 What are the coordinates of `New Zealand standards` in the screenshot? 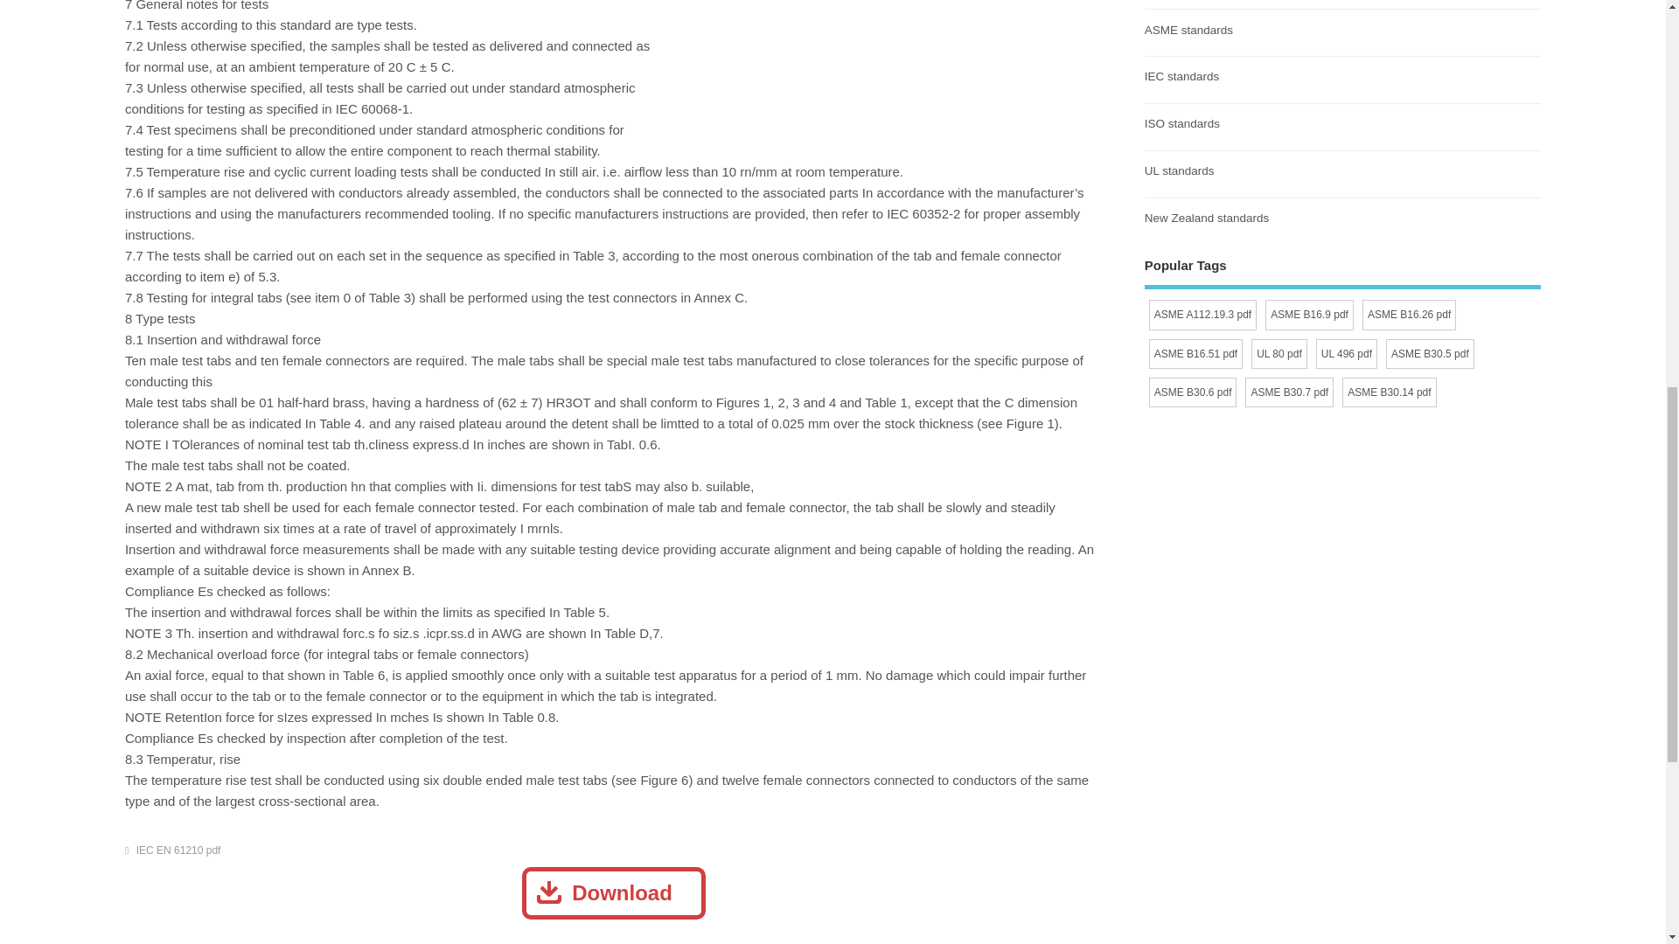 It's located at (1207, 218).